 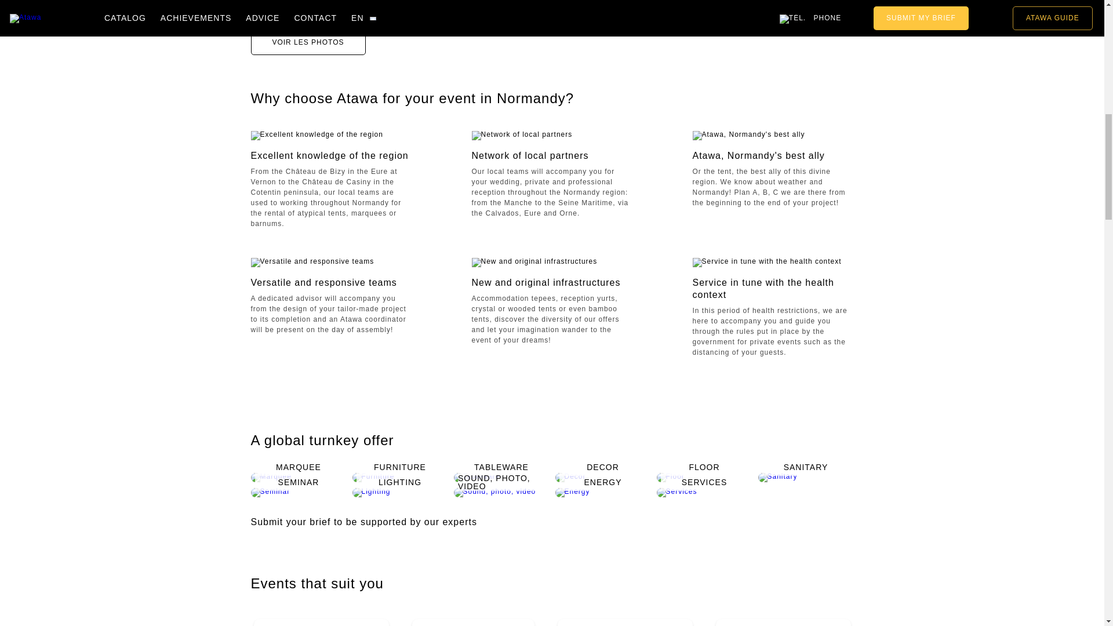 I want to click on DECOR, so click(x=603, y=477).